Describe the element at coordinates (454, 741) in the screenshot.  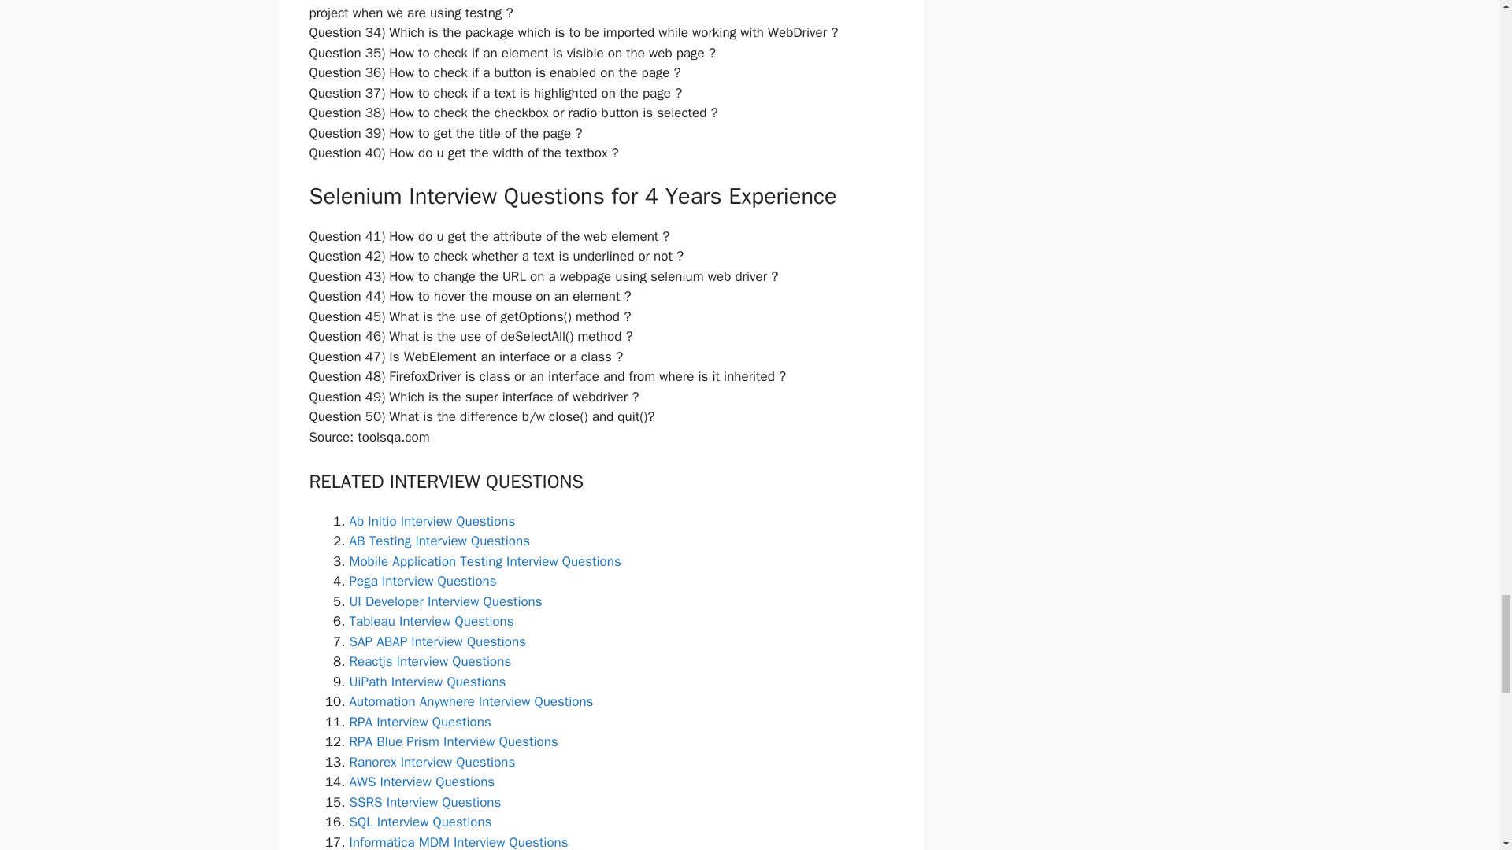
I see `RPA Blue Prism Interview Questions` at that location.